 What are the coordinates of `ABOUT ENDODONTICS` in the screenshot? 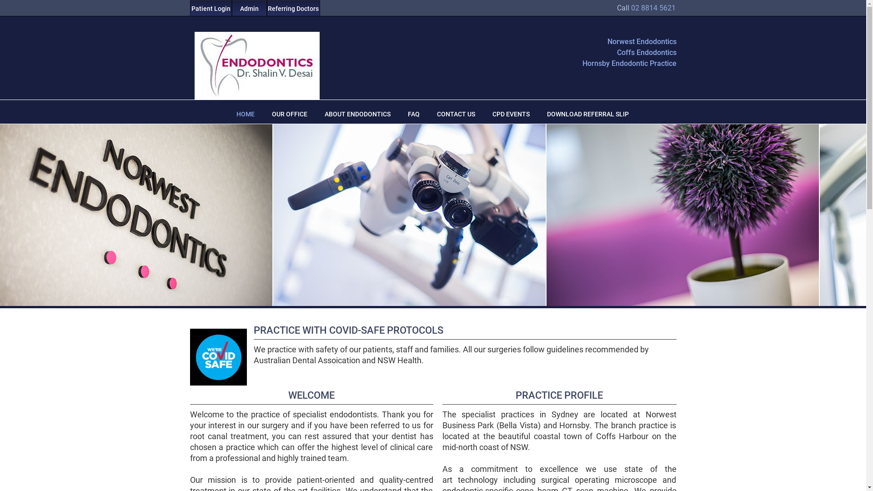 It's located at (357, 115).